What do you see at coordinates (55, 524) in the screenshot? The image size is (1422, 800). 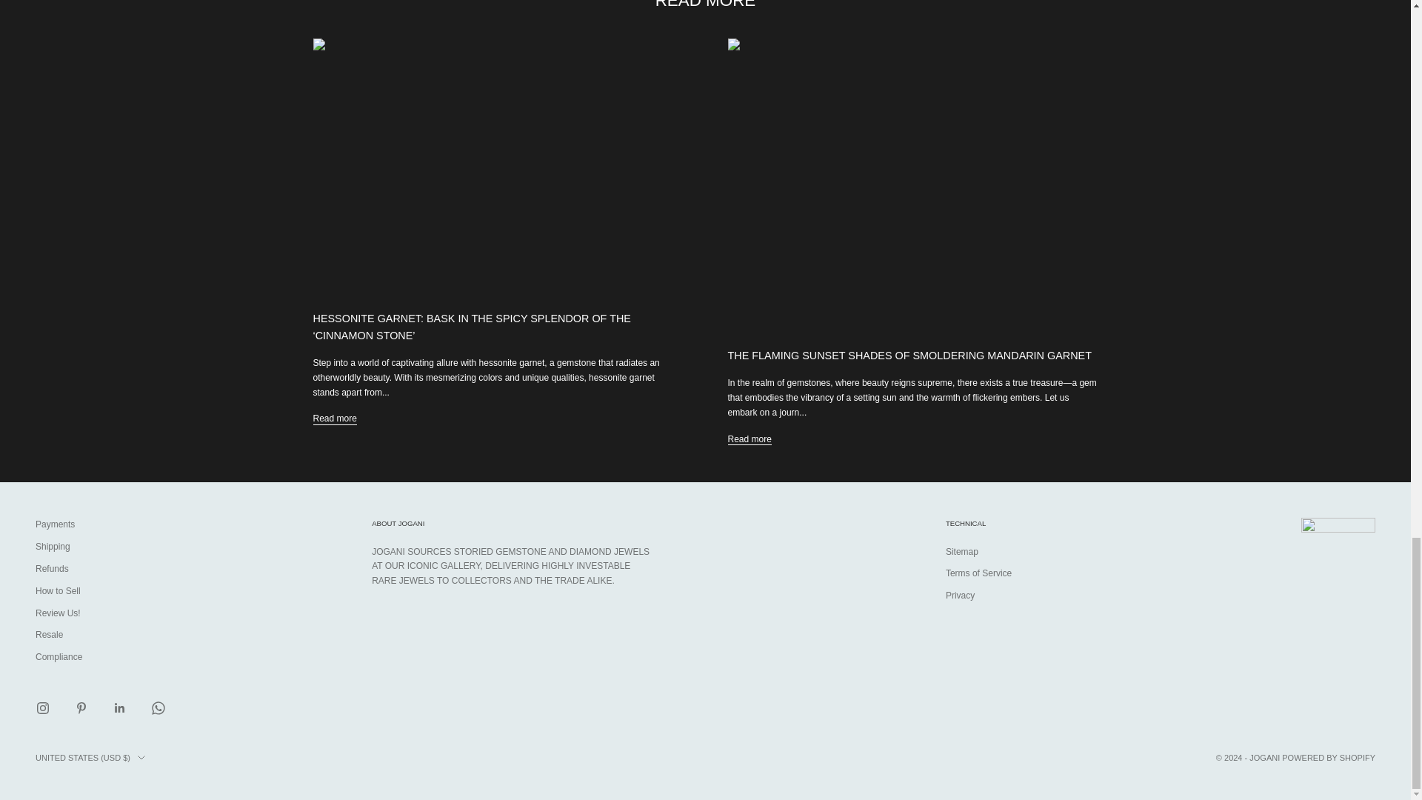 I see `Payments` at bounding box center [55, 524].